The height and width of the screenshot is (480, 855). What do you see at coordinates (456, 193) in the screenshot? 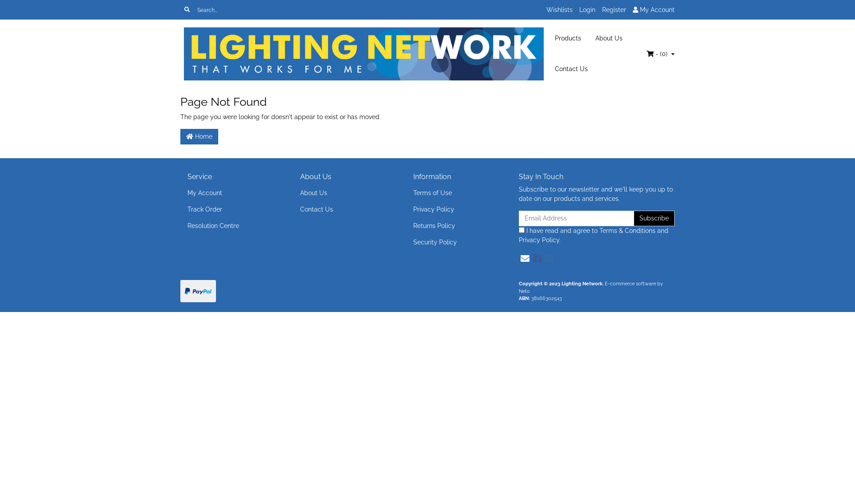
I see `Terms of Use` at bounding box center [456, 193].